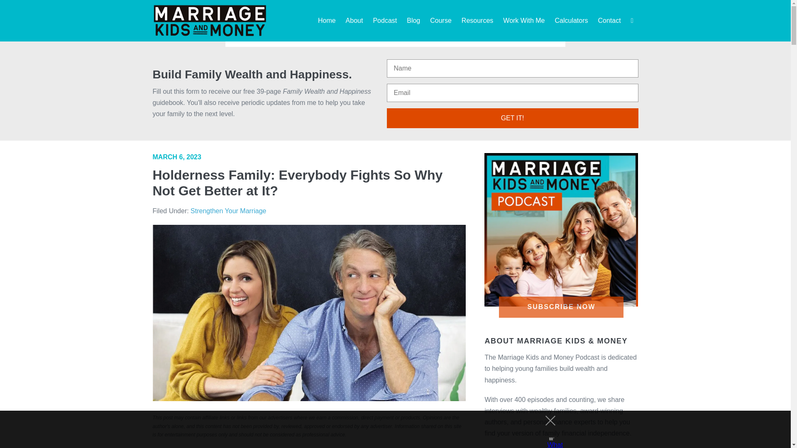  What do you see at coordinates (571, 21) in the screenshot?
I see `Calculators` at bounding box center [571, 21].